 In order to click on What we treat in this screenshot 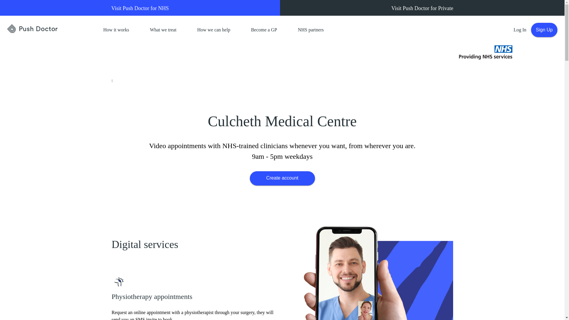, I will do `click(163, 30)`.